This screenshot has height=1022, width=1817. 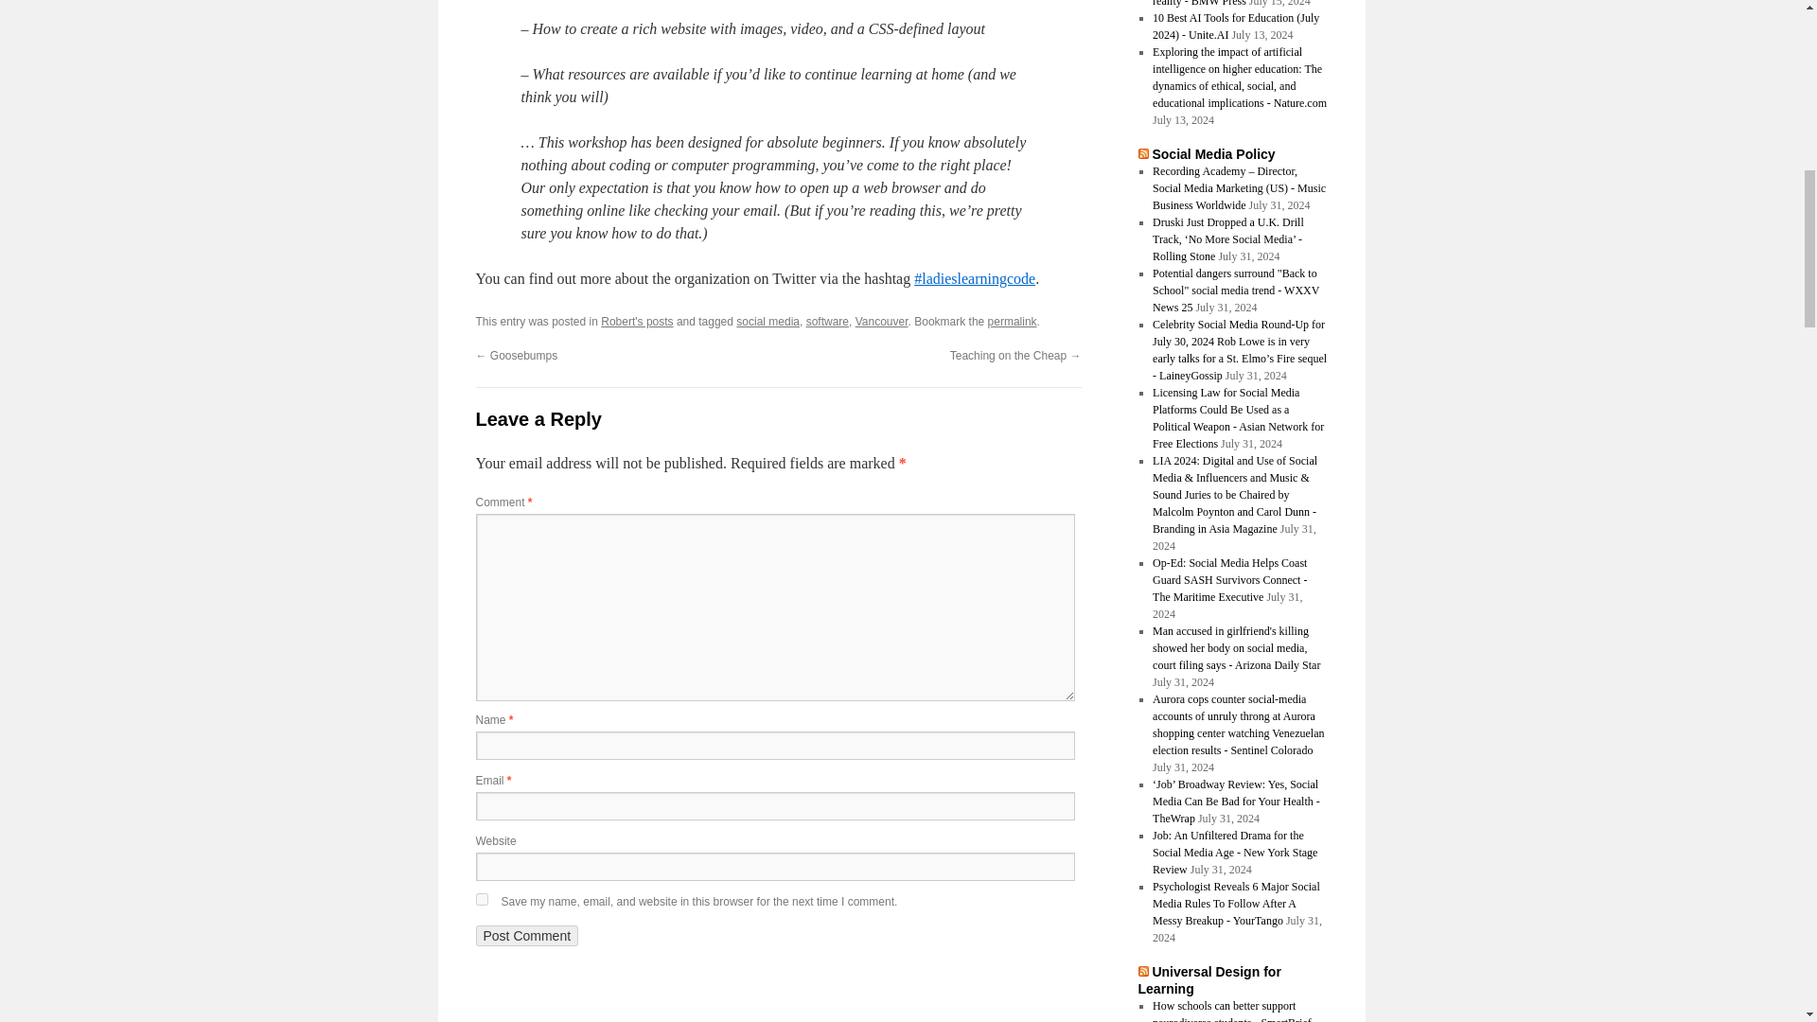 What do you see at coordinates (882, 321) in the screenshot?
I see `Vancouver` at bounding box center [882, 321].